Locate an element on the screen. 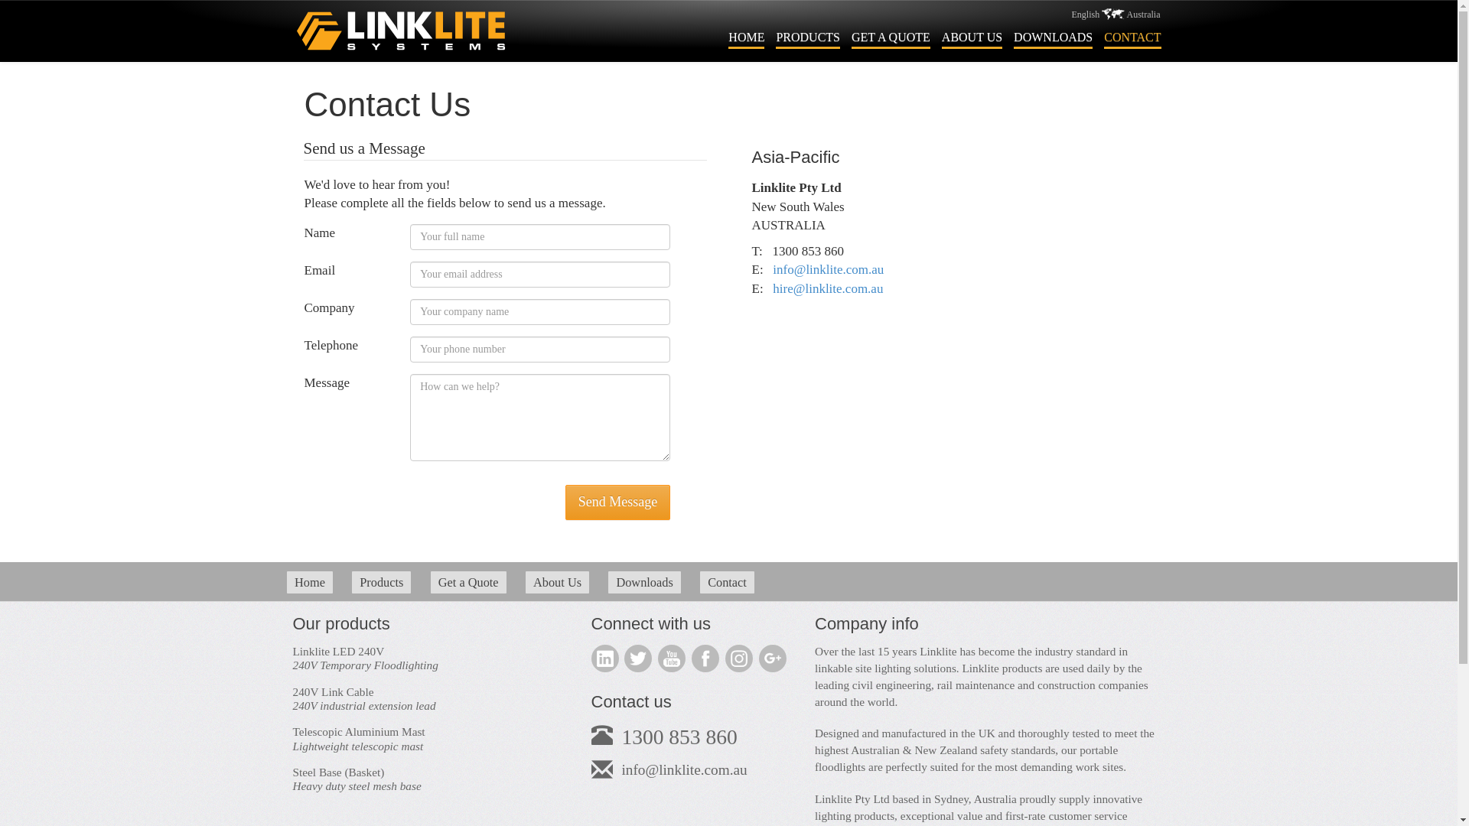 The image size is (1469, 826). HOME is located at coordinates (746, 39).